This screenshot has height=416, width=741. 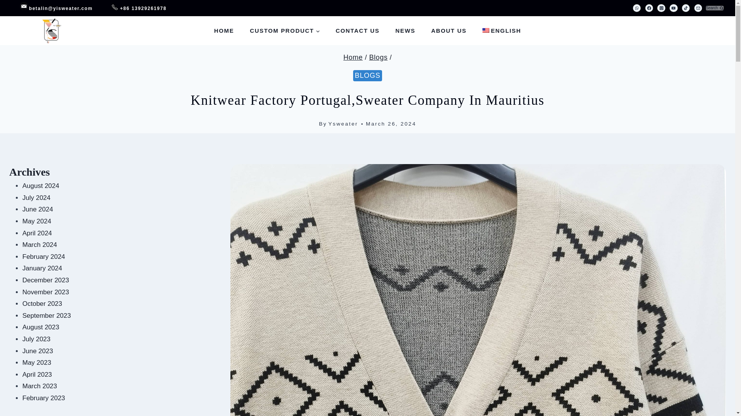 What do you see at coordinates (715, 8) in the screenshot?
I see `Search` at bounding box center [715, 8].